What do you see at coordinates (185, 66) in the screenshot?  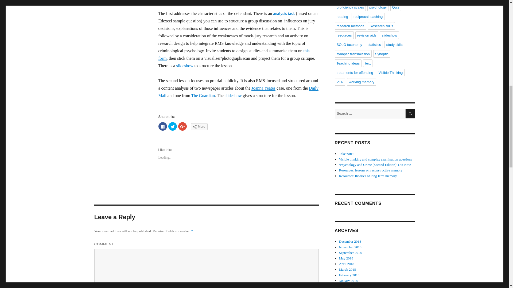 I see `slideshow` at bounding box center [185, 66].